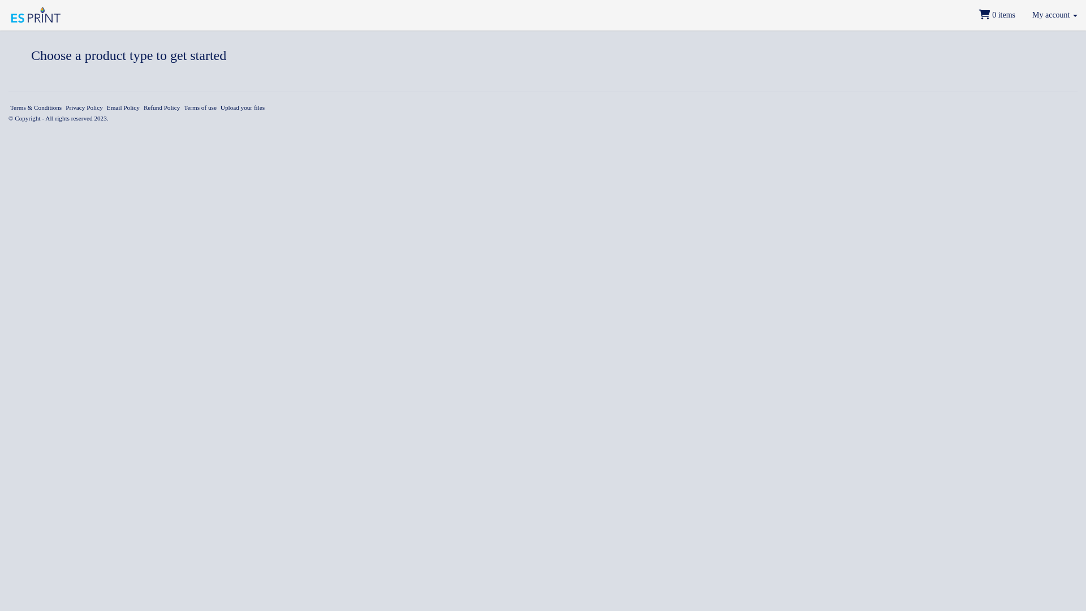 This screenshot has height=611, width=1086. Describe the element at coordinates (162, 107) in the screenshot. I see `Refund Policy` at that location.